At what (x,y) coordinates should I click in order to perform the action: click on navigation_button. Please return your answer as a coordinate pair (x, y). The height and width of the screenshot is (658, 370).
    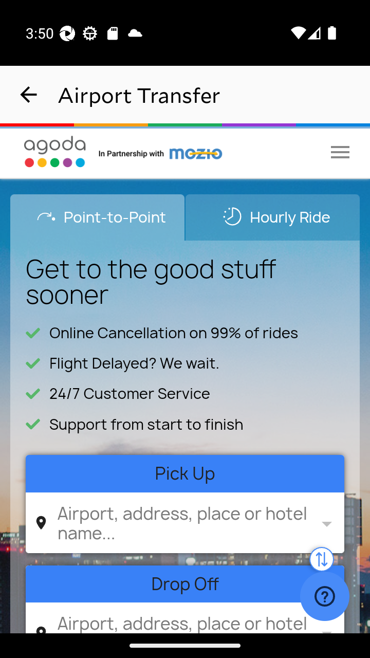
    Looking at the image, I should click on (29, 95).